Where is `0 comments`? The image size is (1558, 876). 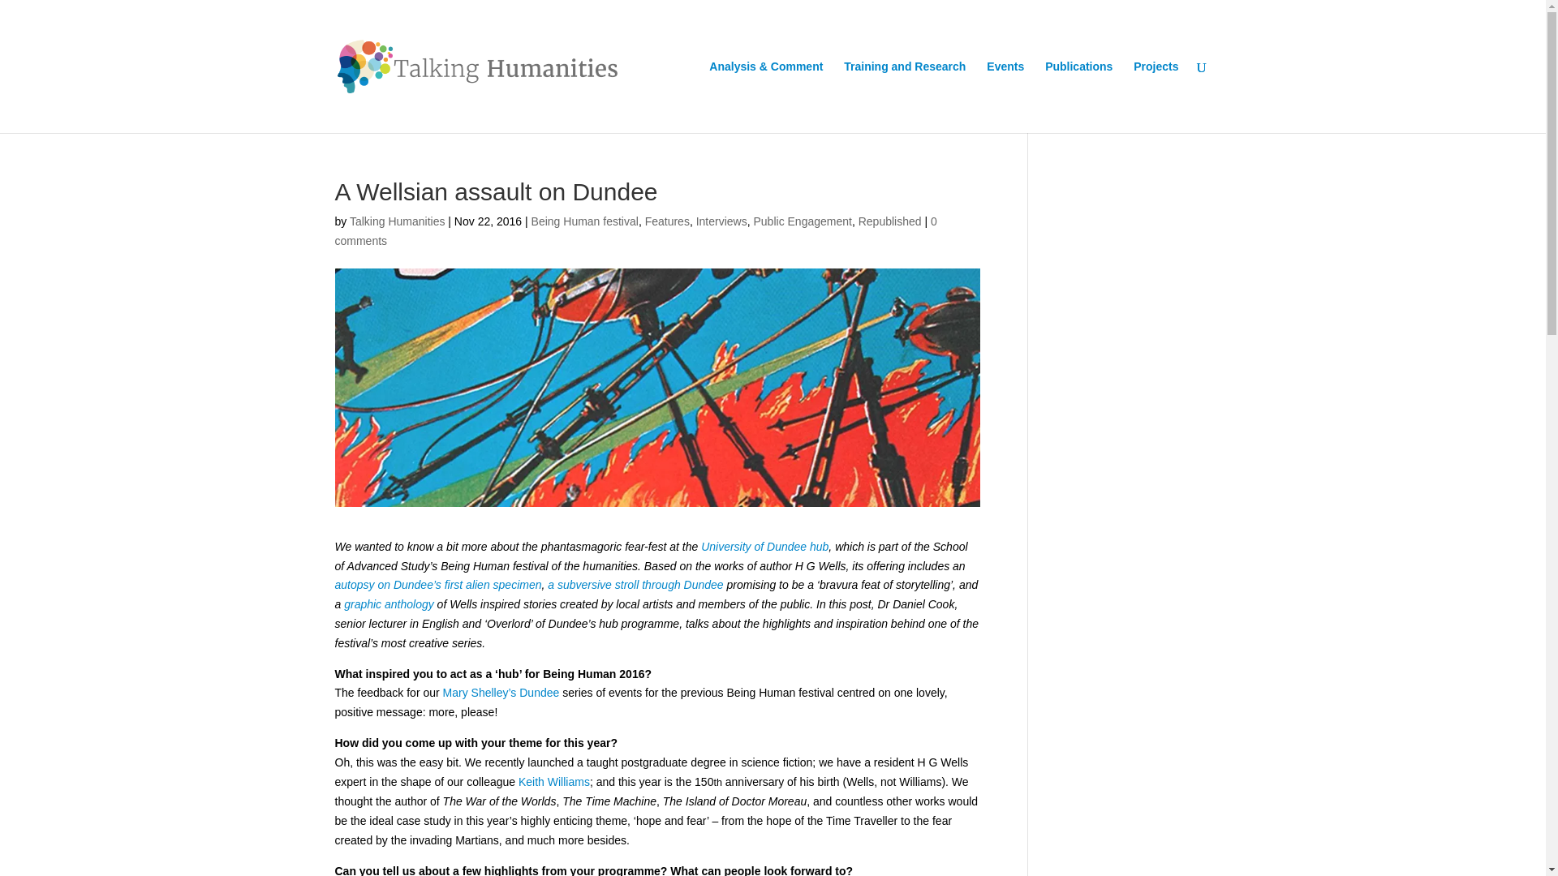 0 comments is located at coordinates (635, 230).